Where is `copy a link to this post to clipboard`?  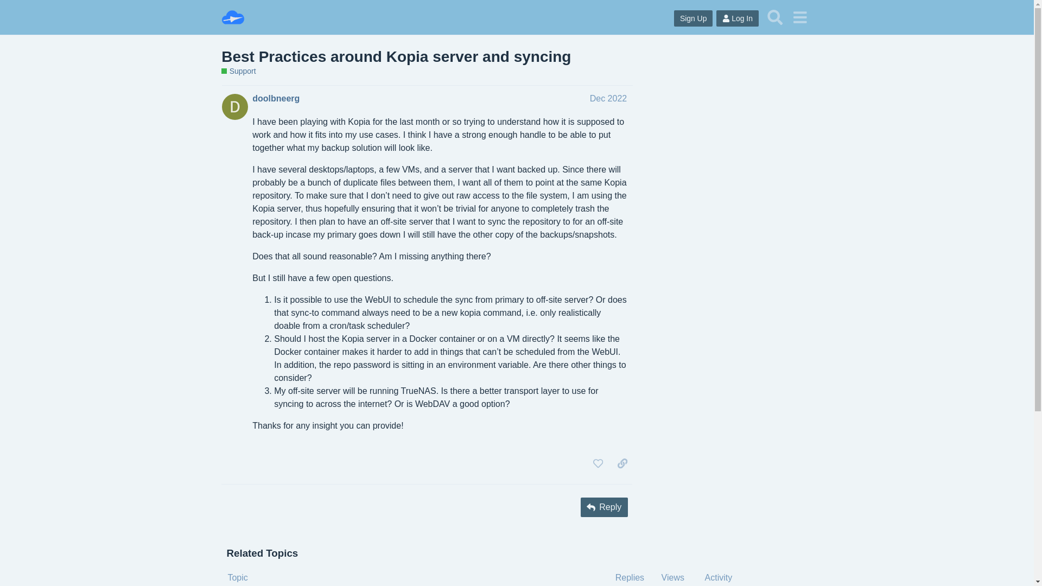 copy a link to this post to clipboard is located at coordinates (622, 463).